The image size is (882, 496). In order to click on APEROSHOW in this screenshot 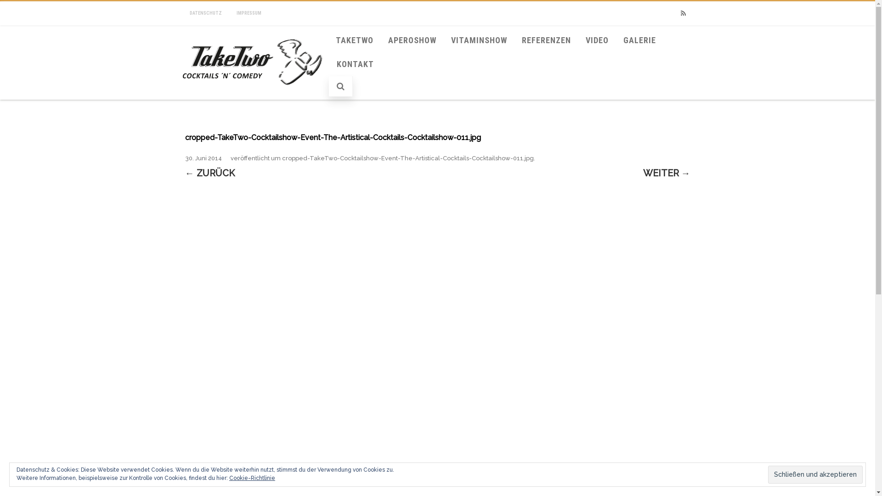, I will do `click(412, 40)`.